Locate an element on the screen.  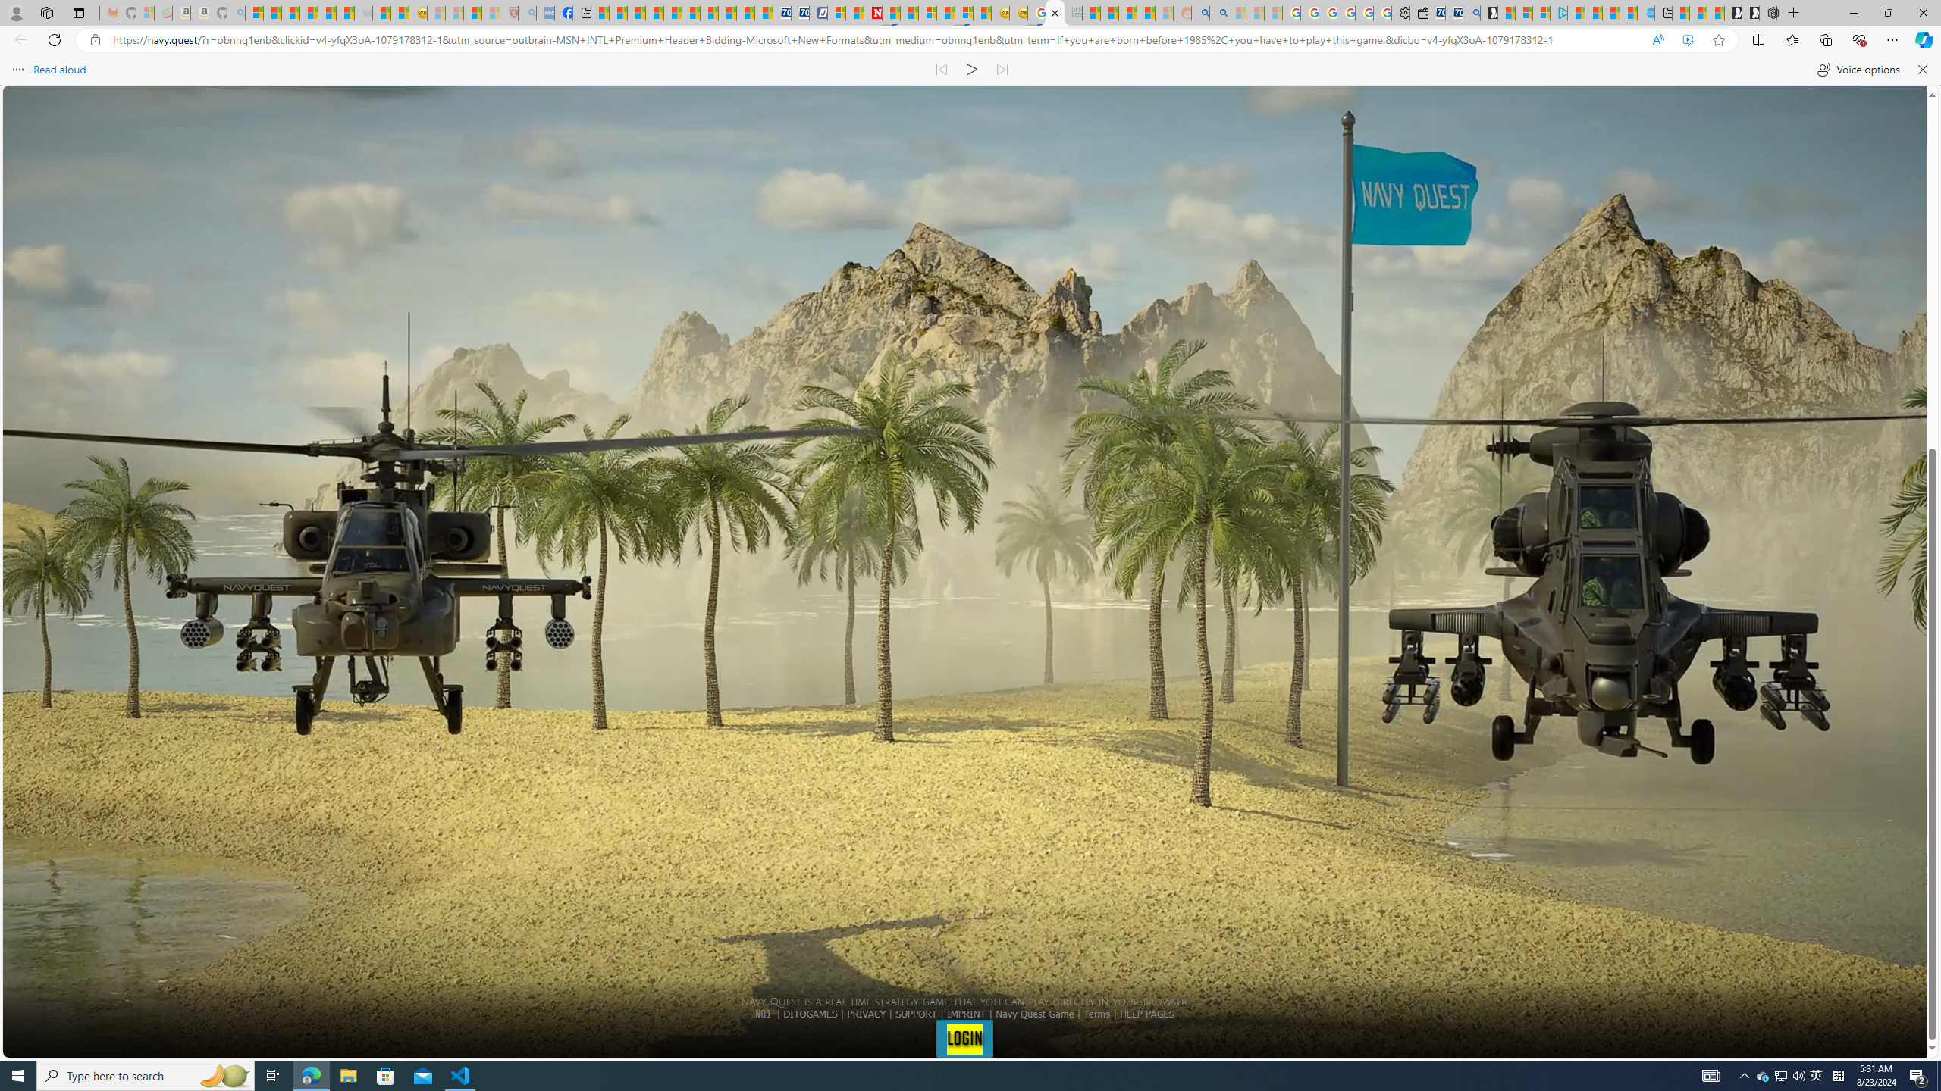
Read next paragraph is located at coordinates (1001, 70).